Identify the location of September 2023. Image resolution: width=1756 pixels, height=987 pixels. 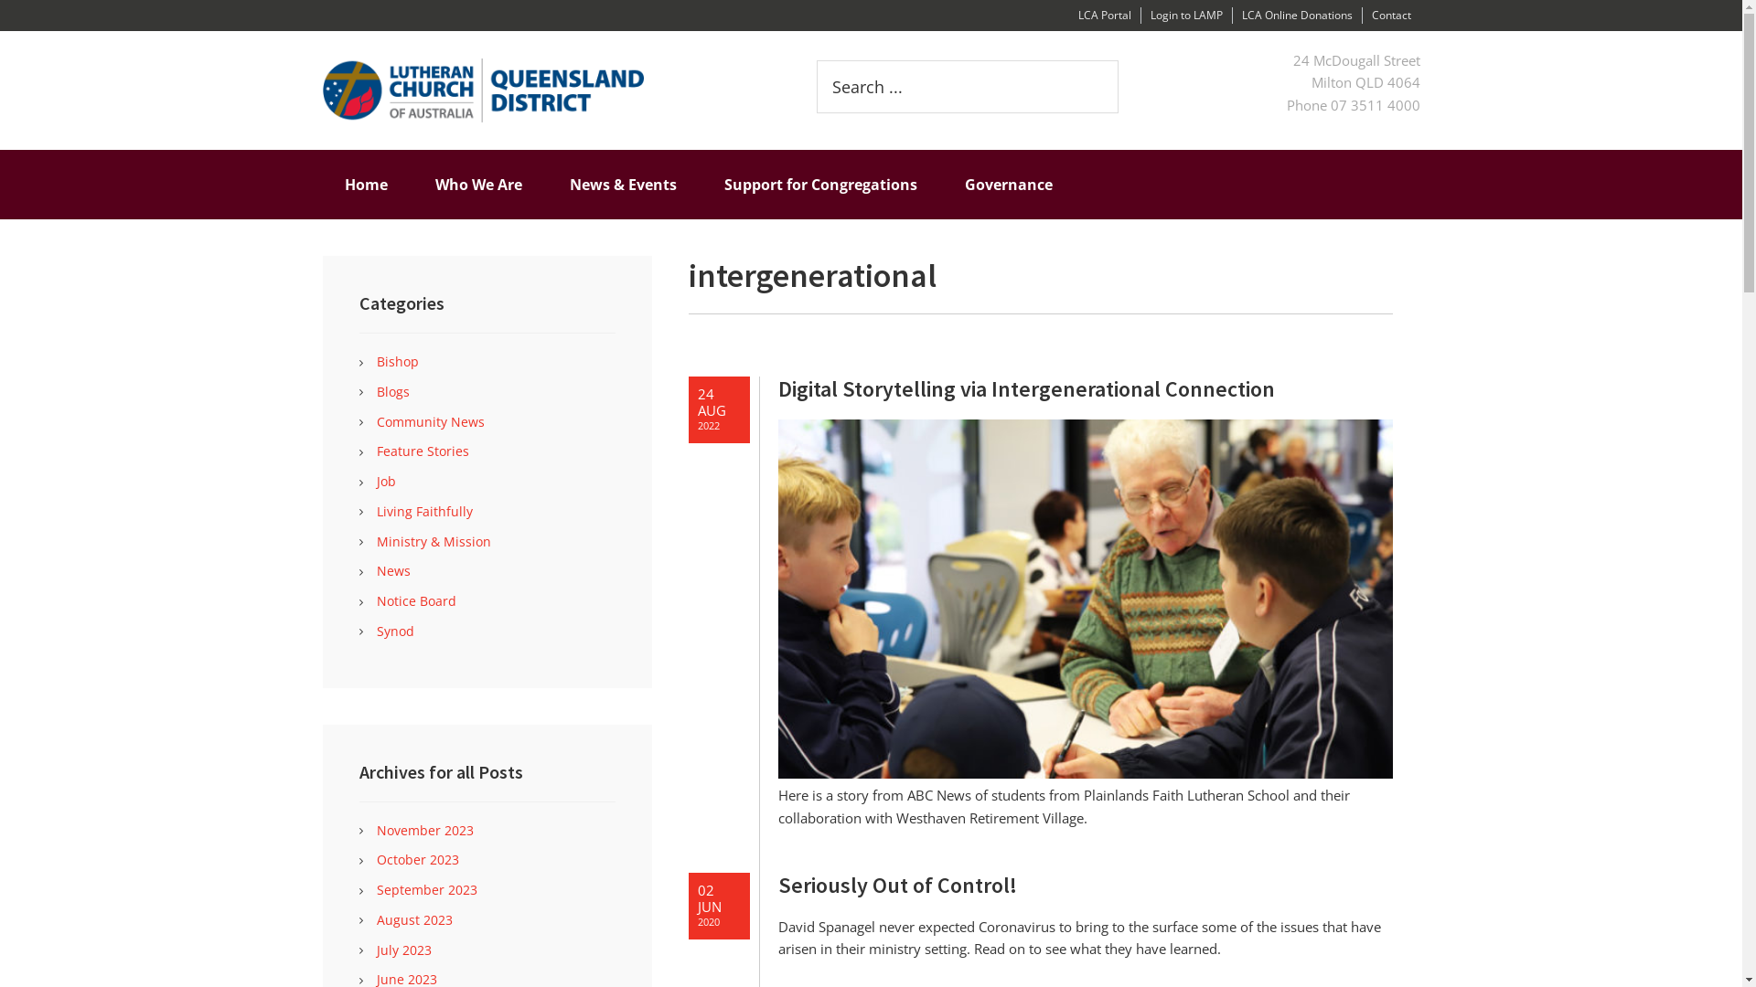
(427, 890).